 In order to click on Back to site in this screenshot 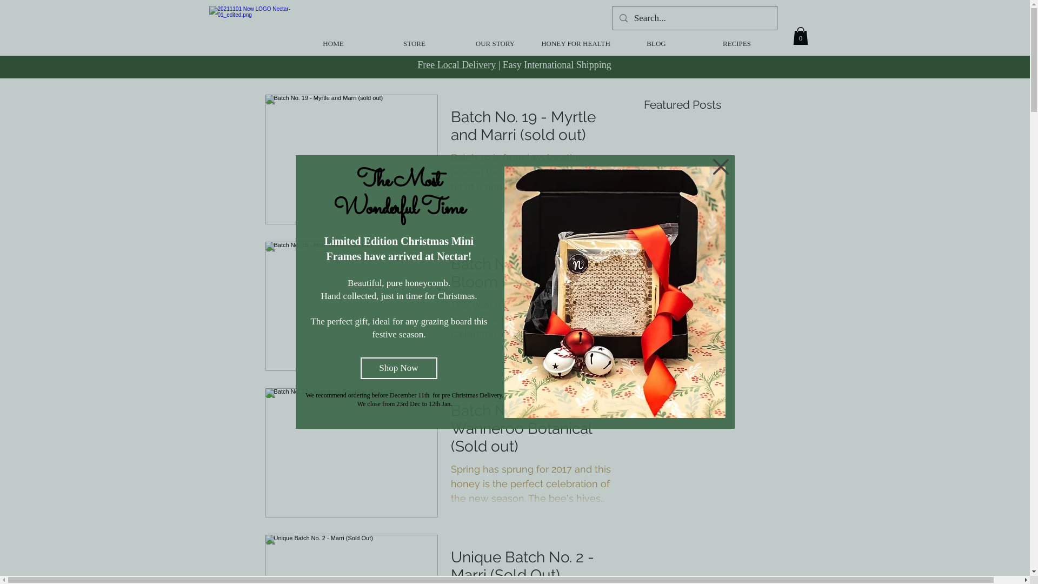, I will do `click(721, 167)`.